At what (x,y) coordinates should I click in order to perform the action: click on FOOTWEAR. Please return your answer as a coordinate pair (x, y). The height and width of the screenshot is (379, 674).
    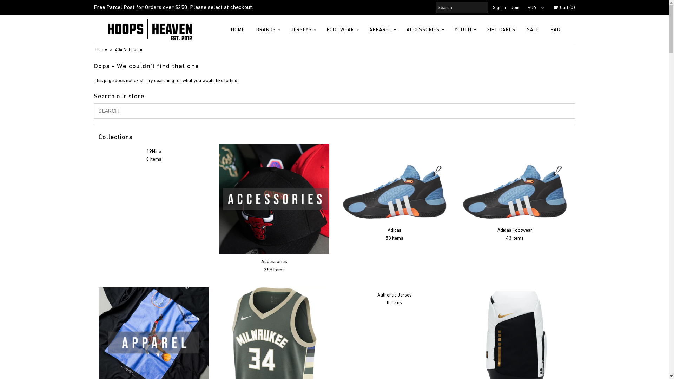
    Looking at the image, I should click on (341, 29).